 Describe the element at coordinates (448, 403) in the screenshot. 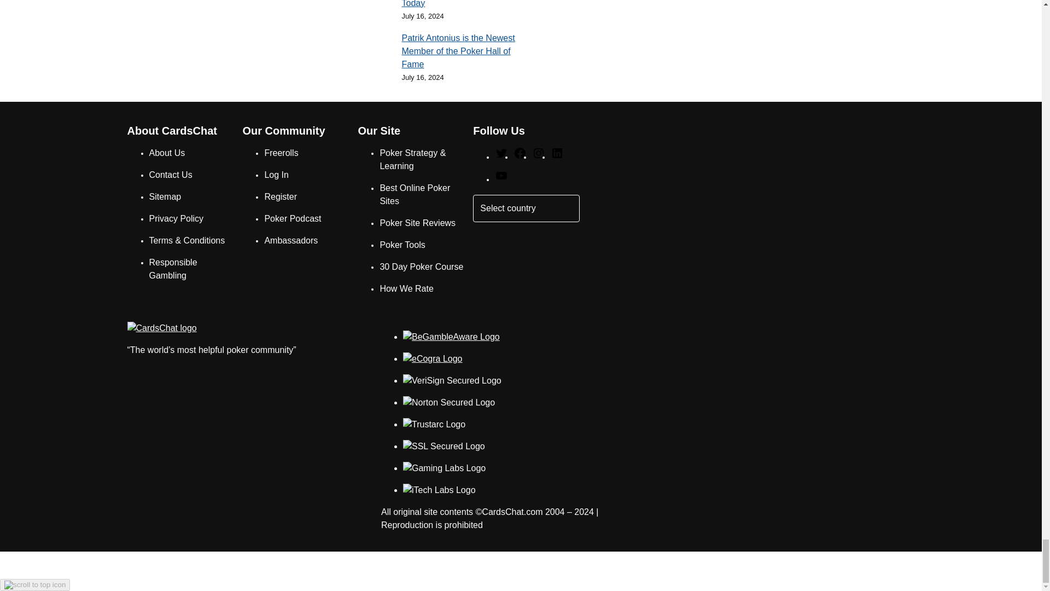

I see `Norton Secured Logo` at that location.